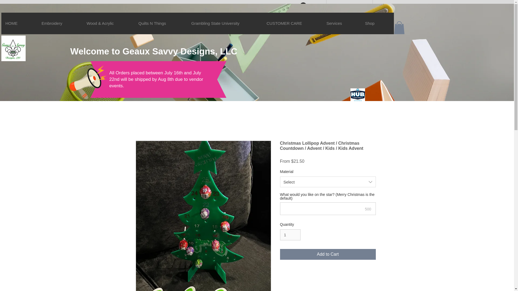 This screenshot has width=518, height=291. Describe the element at coordinates (290, 235) in the screenshot. I see `1` at that location.